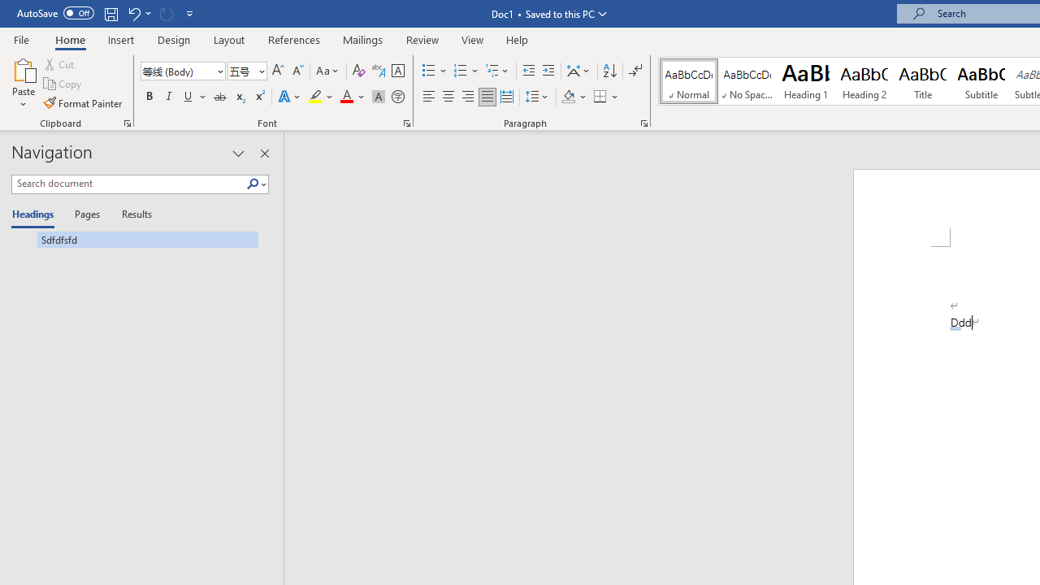 The width and height of the screenshot is (1040, 585). What do you see at coordinates (346, 97) in the screenshot?
I see `Font Color Red` at bounding box center [346, 97].